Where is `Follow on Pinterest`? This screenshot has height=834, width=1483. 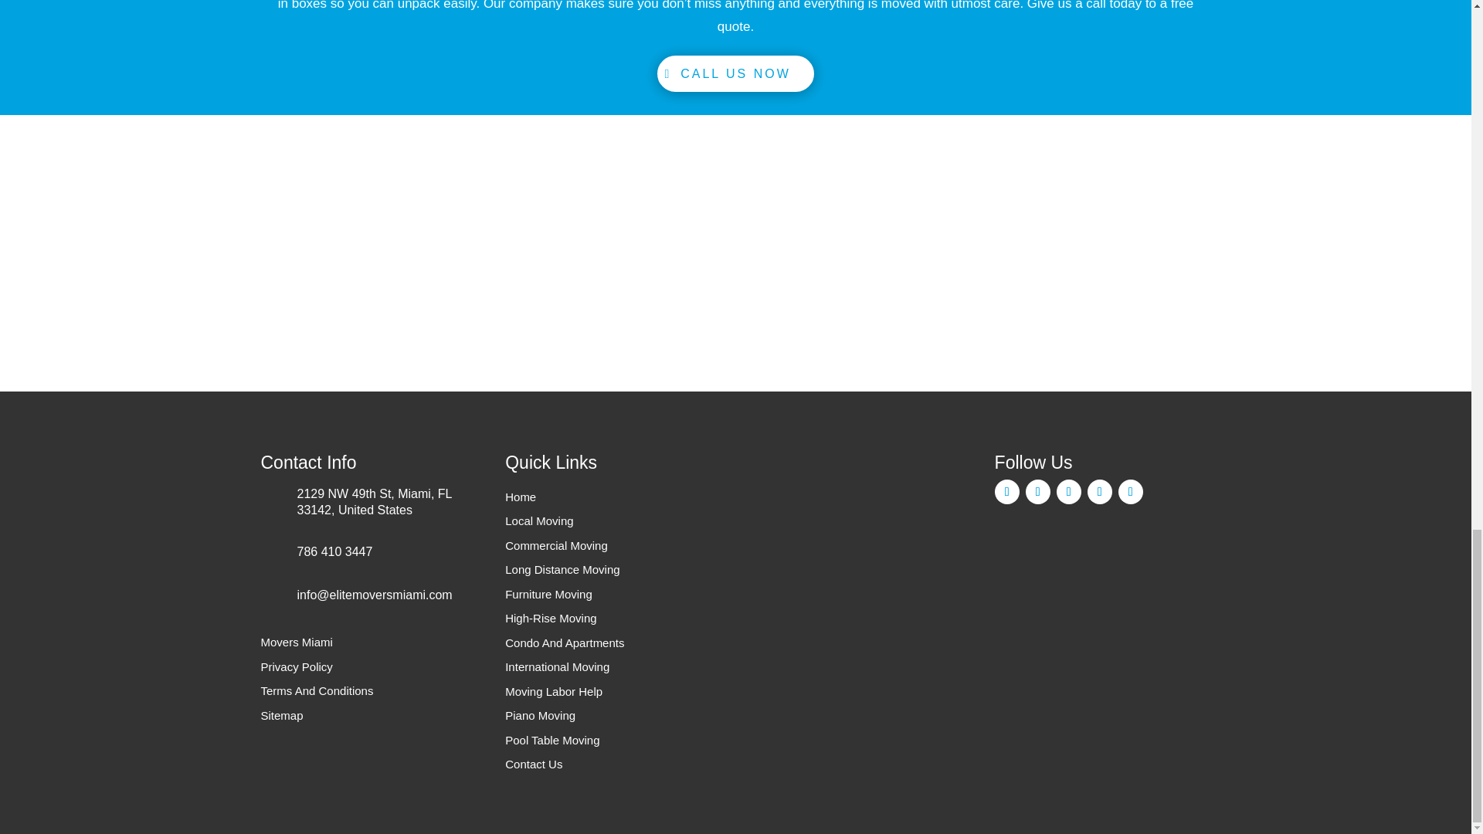
Follow on Pinterest is located at coordinates (1131, 492).